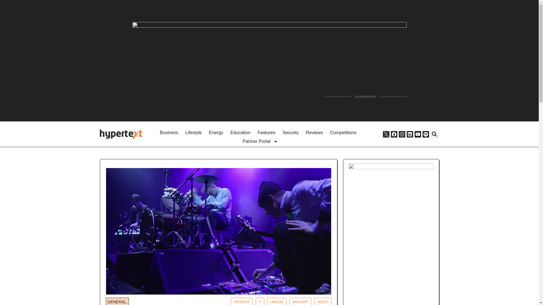 The image size is (543, 305). Describe the element at coordinates (260, 142) in the screenshot. I see `Partner Portal` at that location.